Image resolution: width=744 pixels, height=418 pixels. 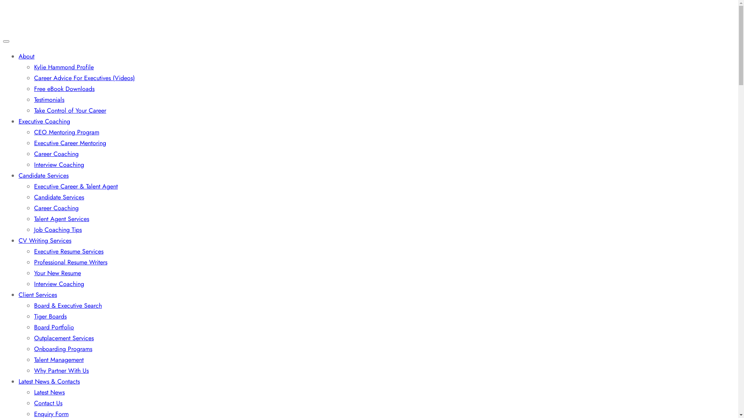 What do you see at coordinates (69, 252) in the screenshot?
I see `Executive Resume Services` at bounding box center [69, 252].